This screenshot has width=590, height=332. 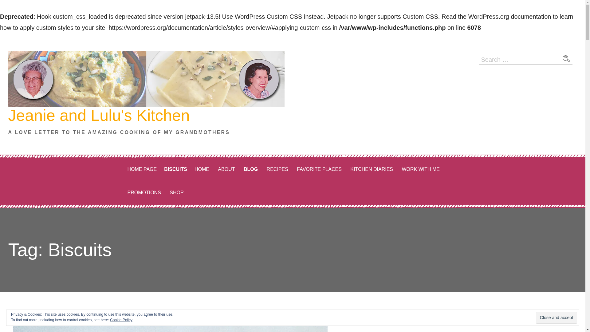 I want to click on BISCUITS, so click(x=175, y=169).